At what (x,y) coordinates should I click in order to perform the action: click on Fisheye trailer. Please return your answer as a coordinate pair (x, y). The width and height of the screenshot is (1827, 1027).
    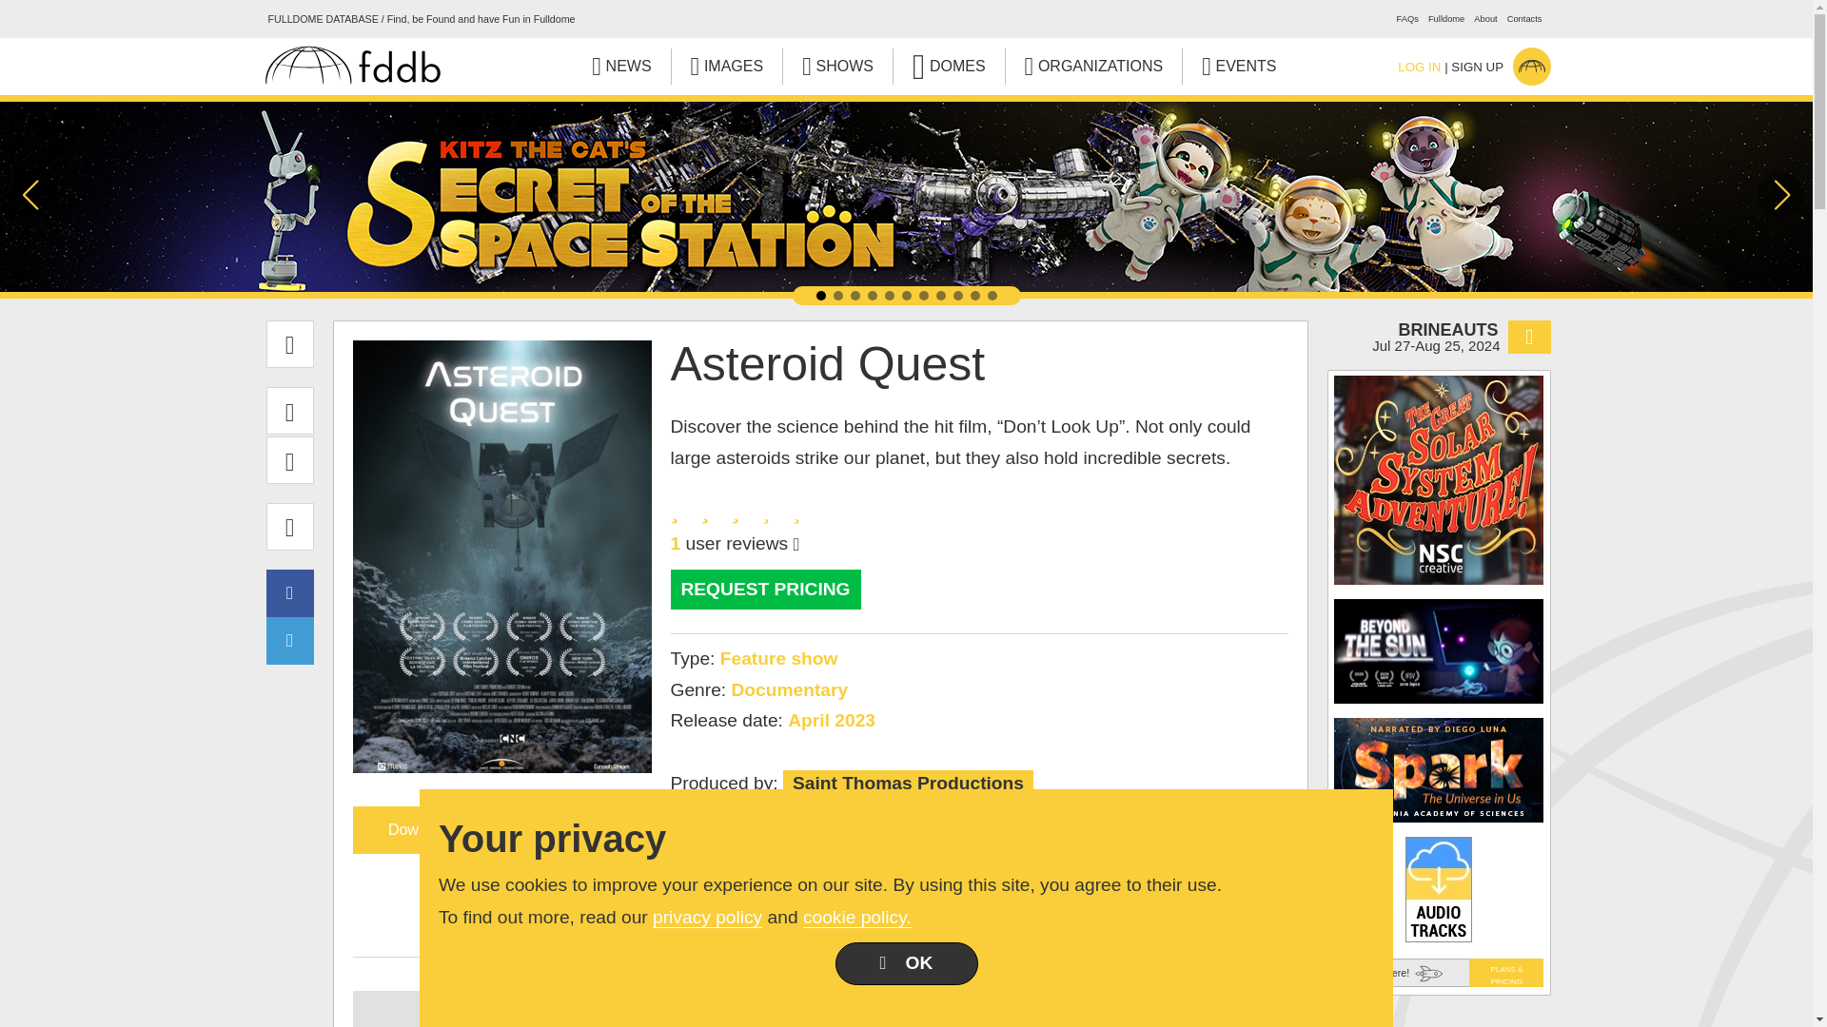
    Looking at the image, I should click on (820, 1009).